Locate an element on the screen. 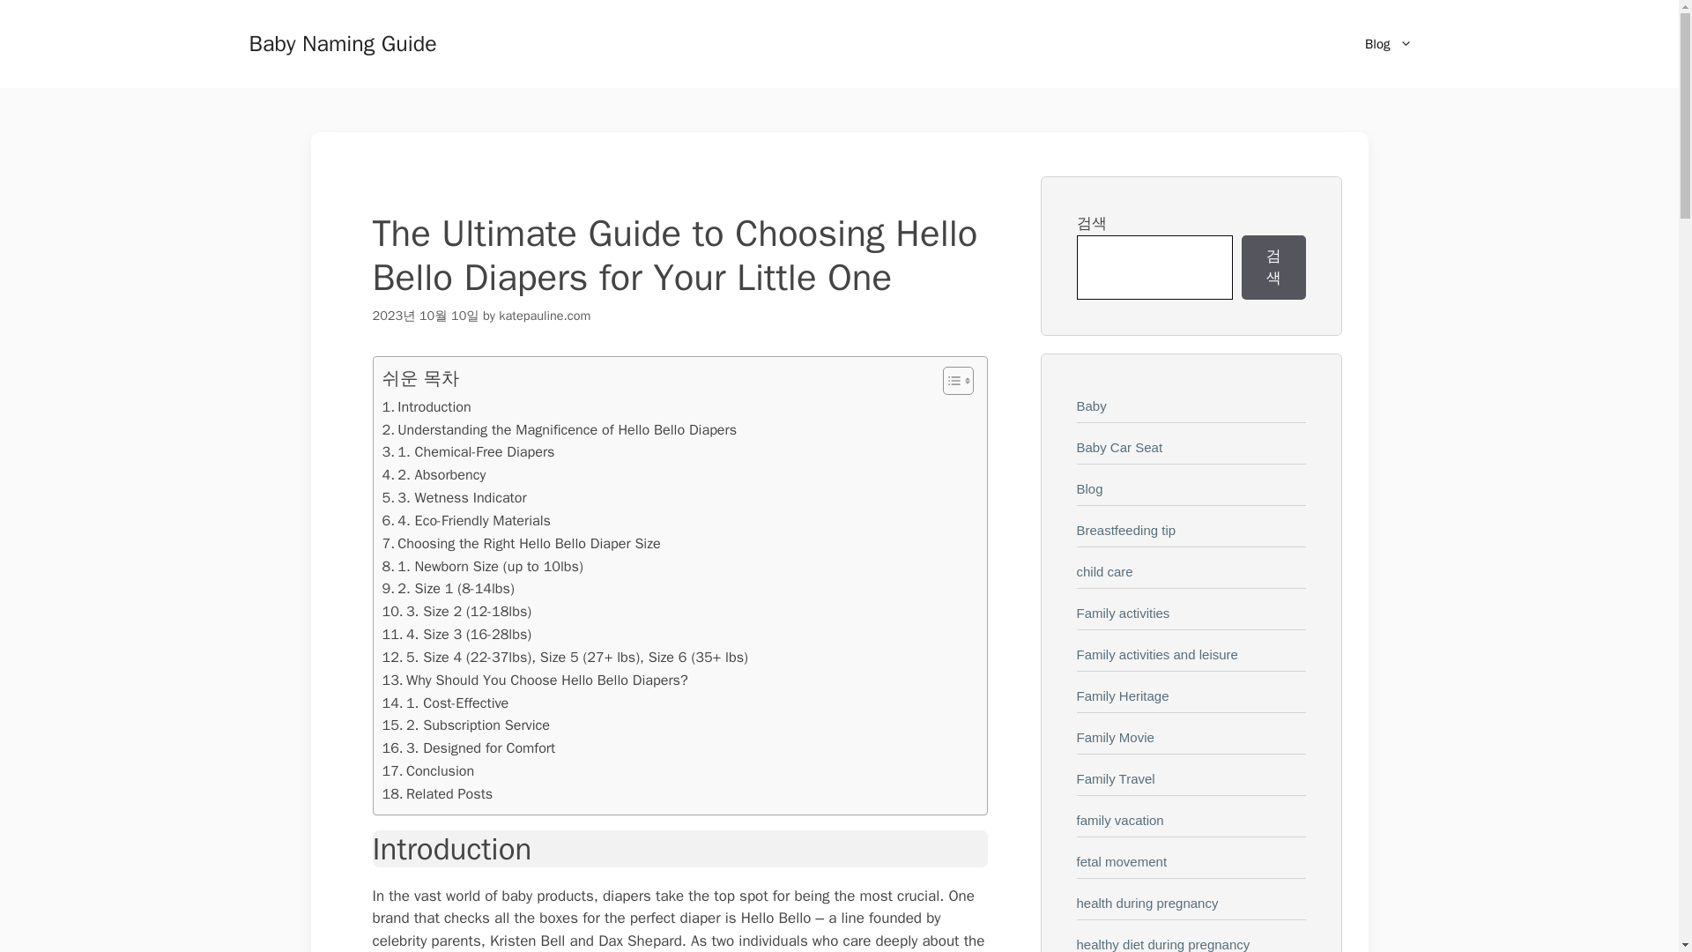  1. Cost-Effective is located at coordinates (445, 703).